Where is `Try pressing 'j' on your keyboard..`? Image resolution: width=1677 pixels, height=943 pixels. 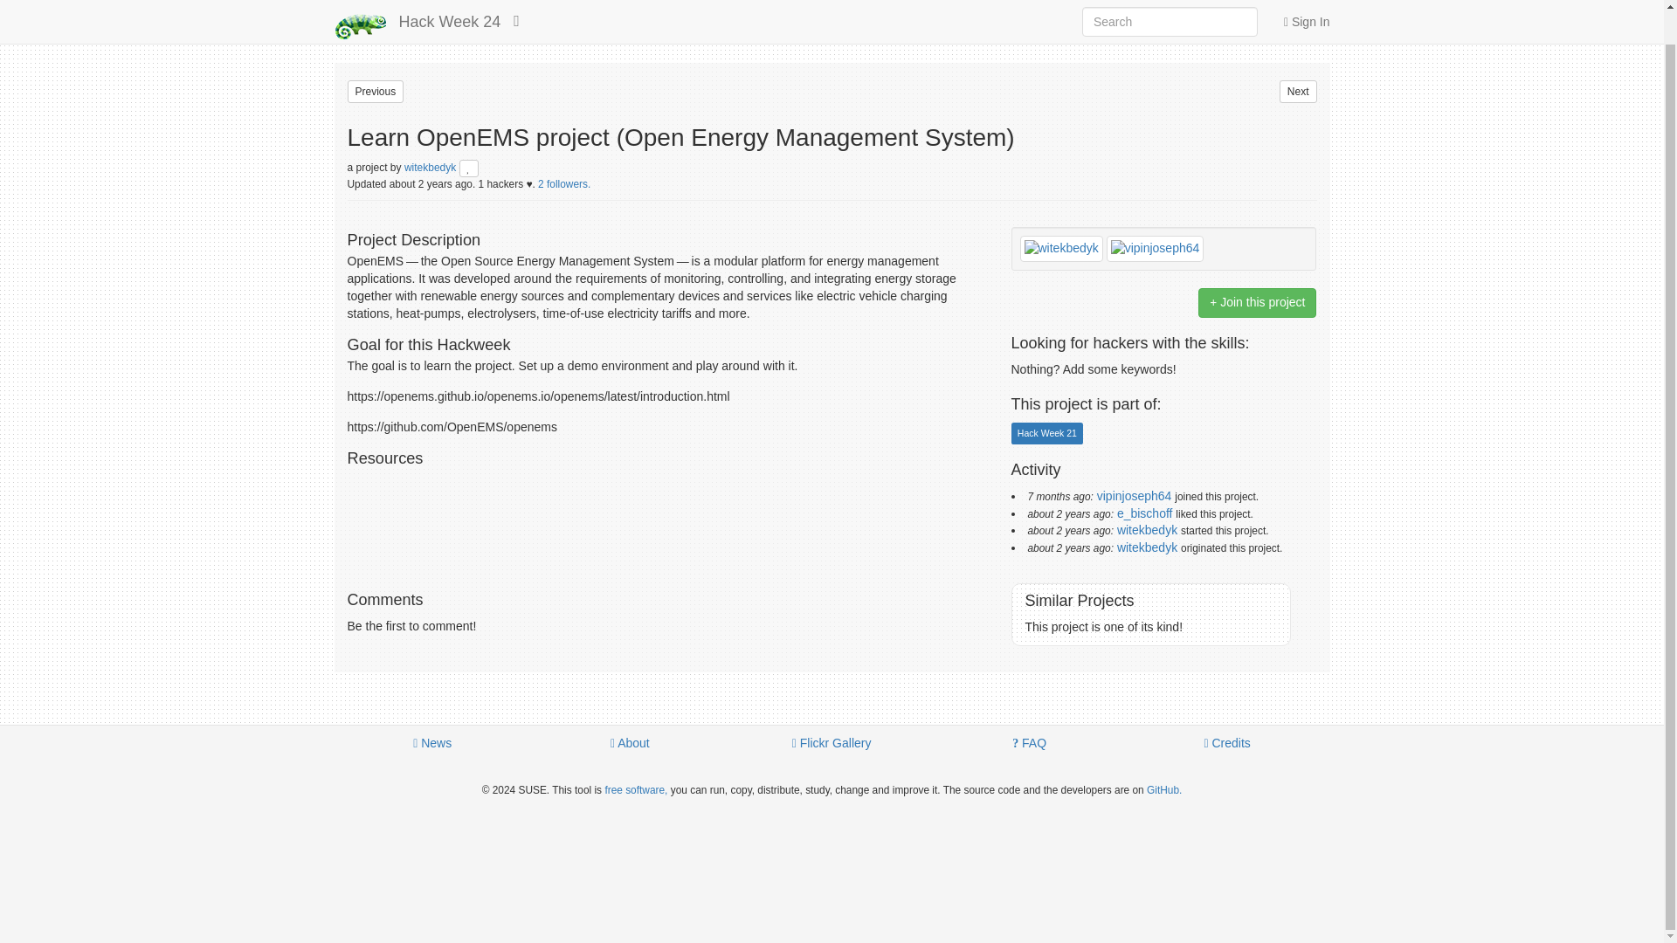 Try pressing 'j' on your keyboard.. is located at coordinates (376, 91).